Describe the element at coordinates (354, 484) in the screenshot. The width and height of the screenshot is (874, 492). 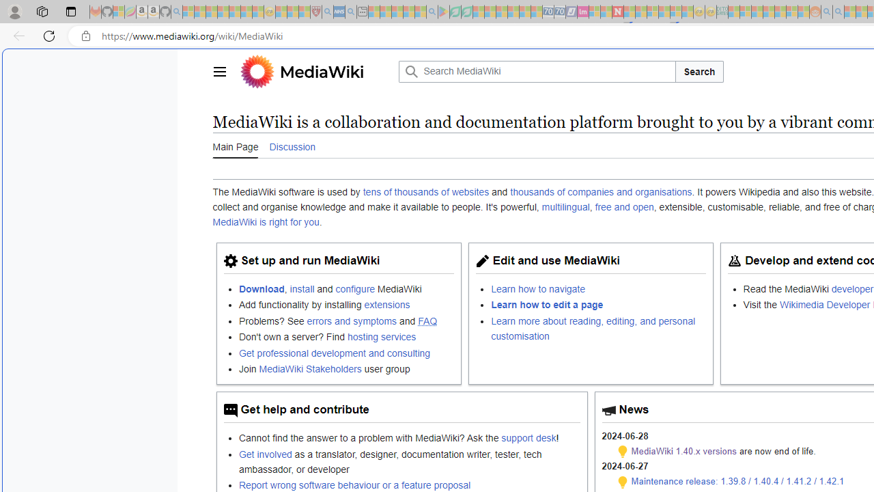
I see `Report wrong software behaviour or a feature proposal` at that location.